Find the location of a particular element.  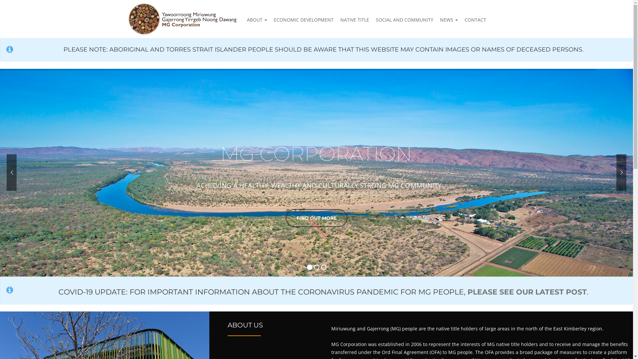

PLEASE SEE OUR LATEST POST is located at coordinates (527, 292).